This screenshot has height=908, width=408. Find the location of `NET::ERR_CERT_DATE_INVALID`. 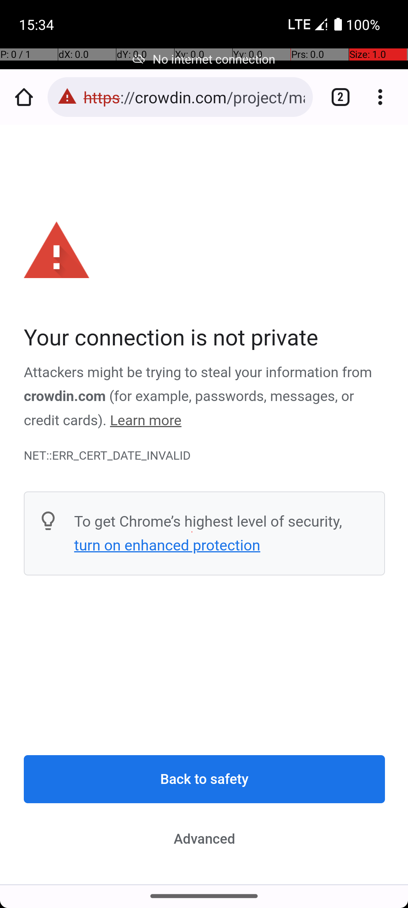

NET::ERR_CERT_DATE_INVALID is located at coordinates (205, 456).